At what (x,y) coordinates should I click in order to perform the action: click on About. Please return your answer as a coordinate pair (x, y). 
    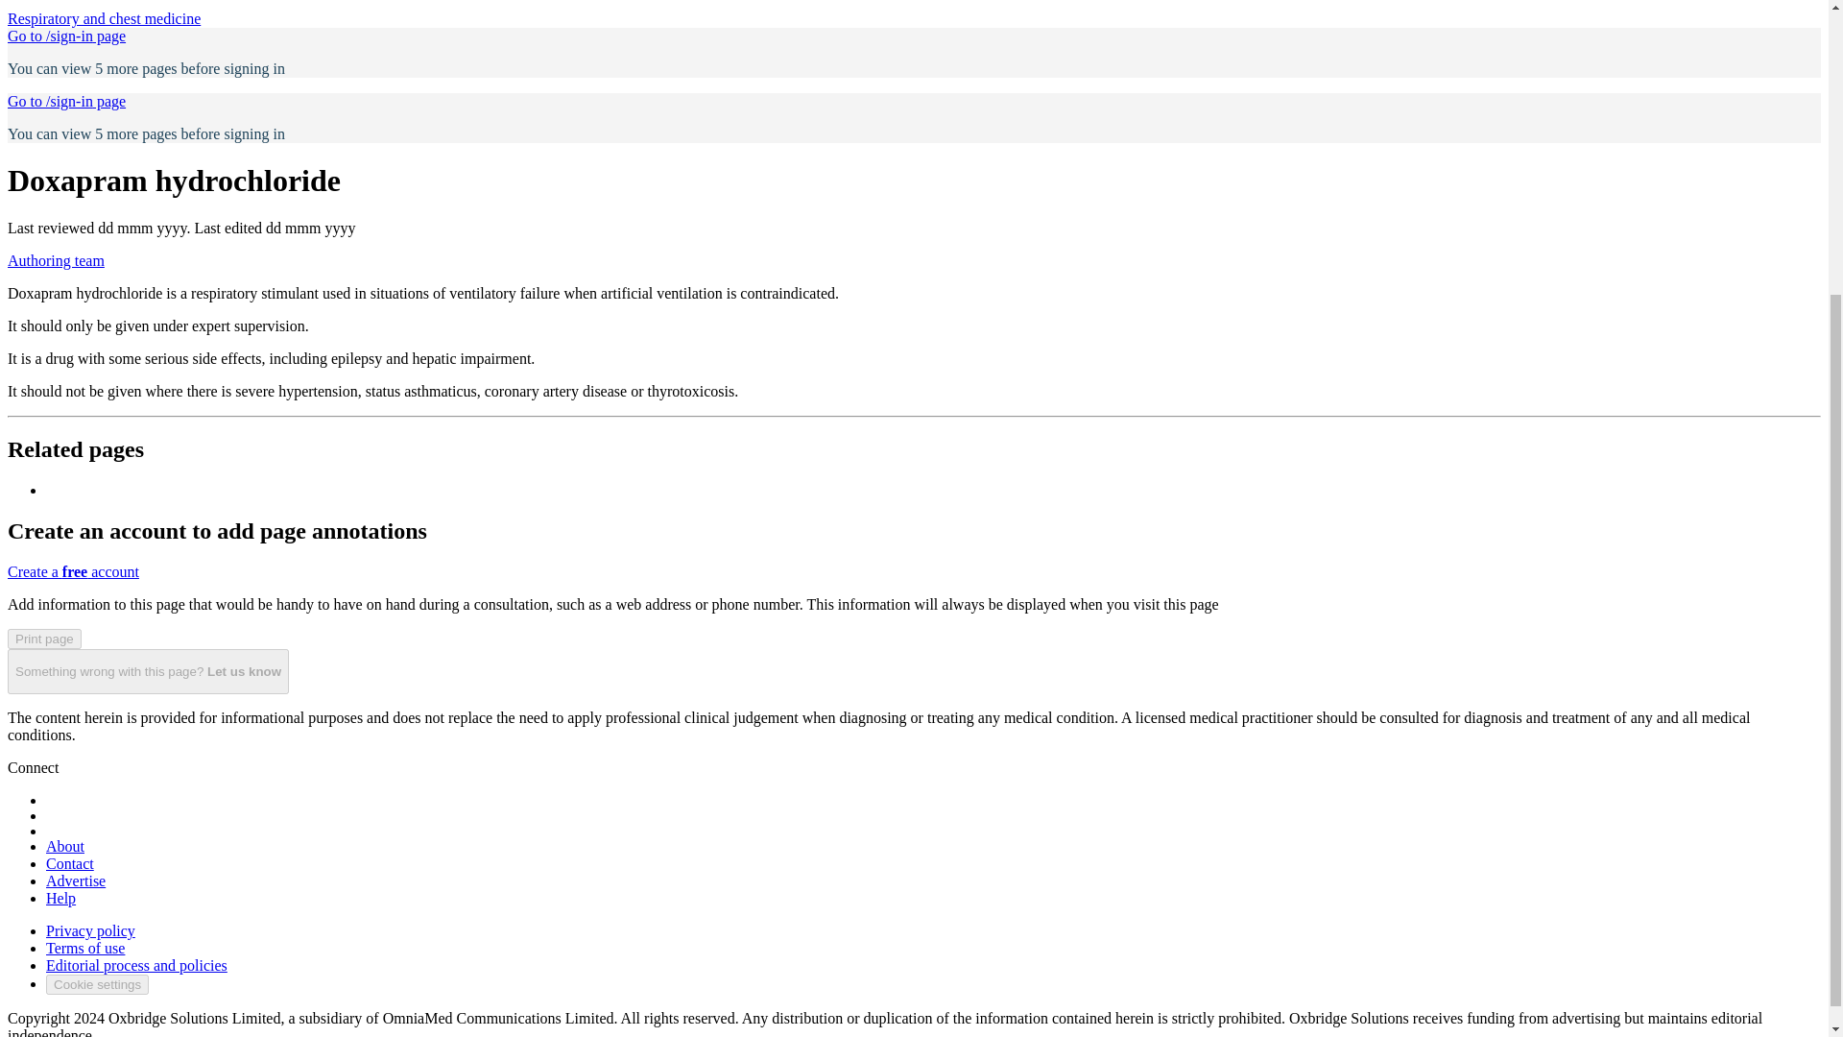
    Looking at the image, I should click on (65, 845).